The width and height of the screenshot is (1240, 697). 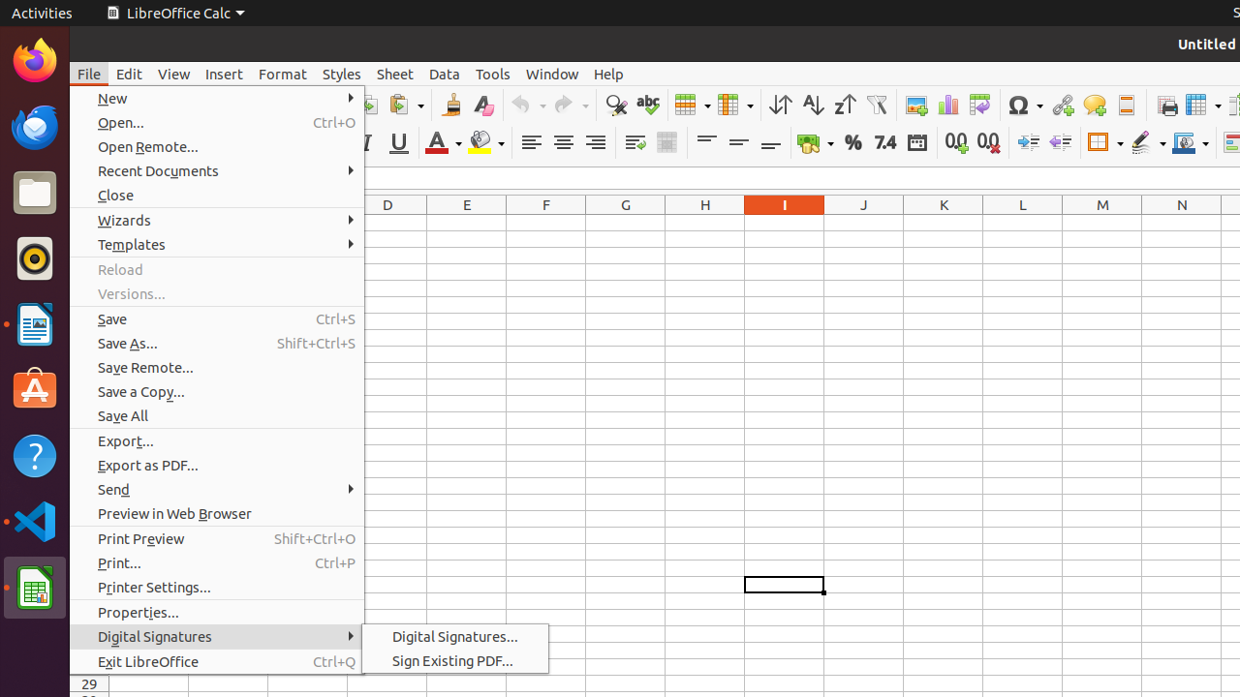 I want to click on Date, so click(x=916, y=143).